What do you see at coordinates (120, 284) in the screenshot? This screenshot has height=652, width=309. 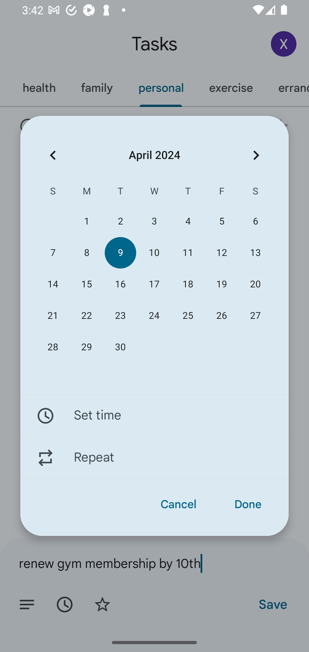 I see `16 16 April 2024` at bounding box center [120, 284].